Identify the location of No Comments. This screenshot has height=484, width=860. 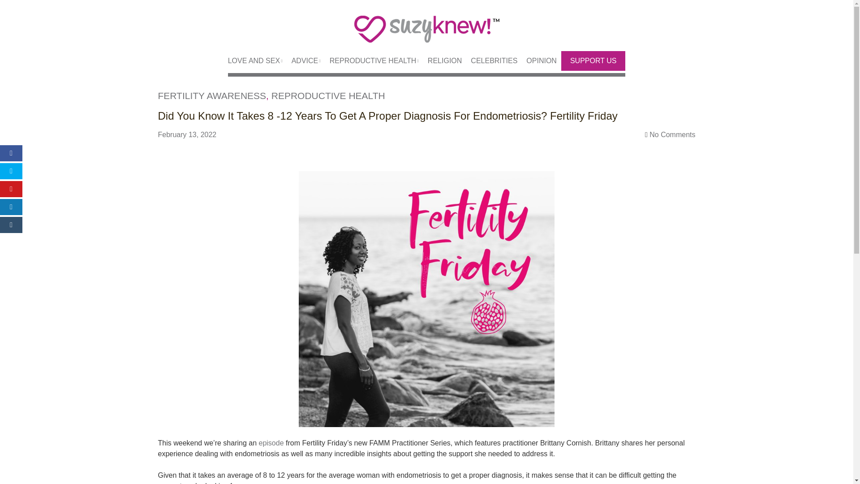
(672, 134).